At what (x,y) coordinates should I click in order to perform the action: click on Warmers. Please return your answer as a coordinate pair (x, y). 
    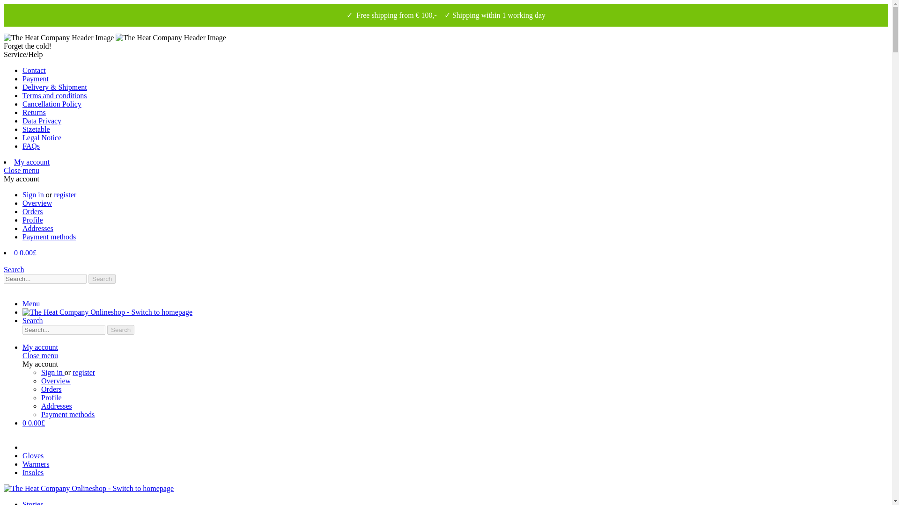
    Looking at the image, I should click on (36, 464).